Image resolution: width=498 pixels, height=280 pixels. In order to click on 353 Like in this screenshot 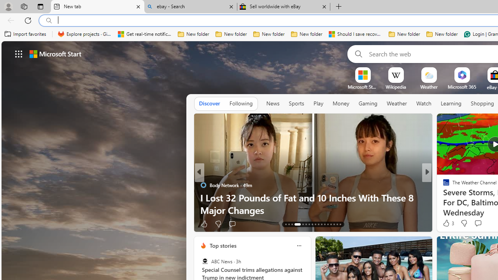, I will do `click(448, 223)`.